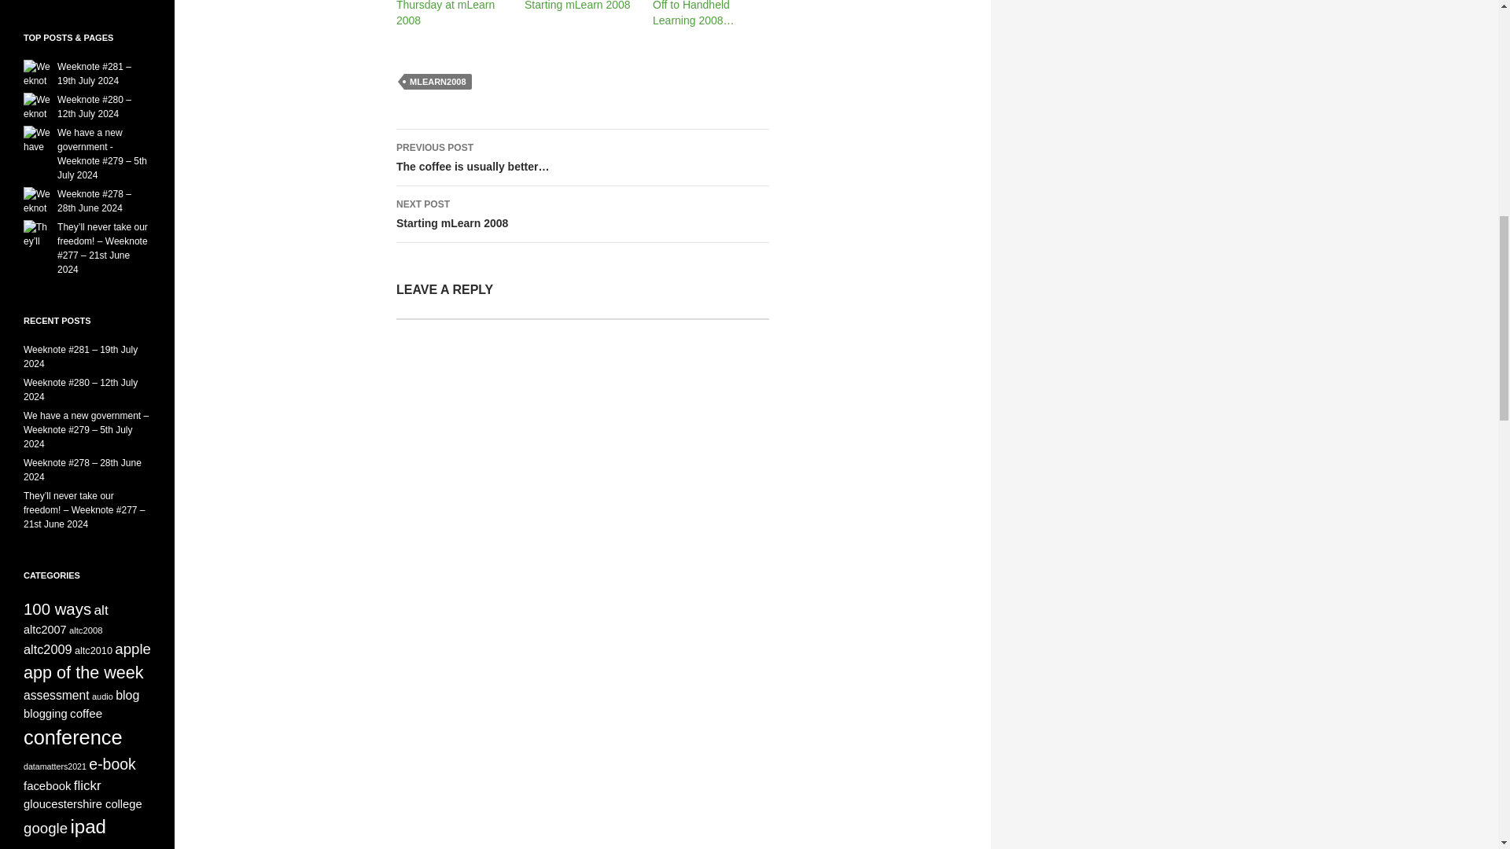  Describe the element at coordinates (577, 6) in the screenshot. I see `Starting mLearn 2008` at that location.